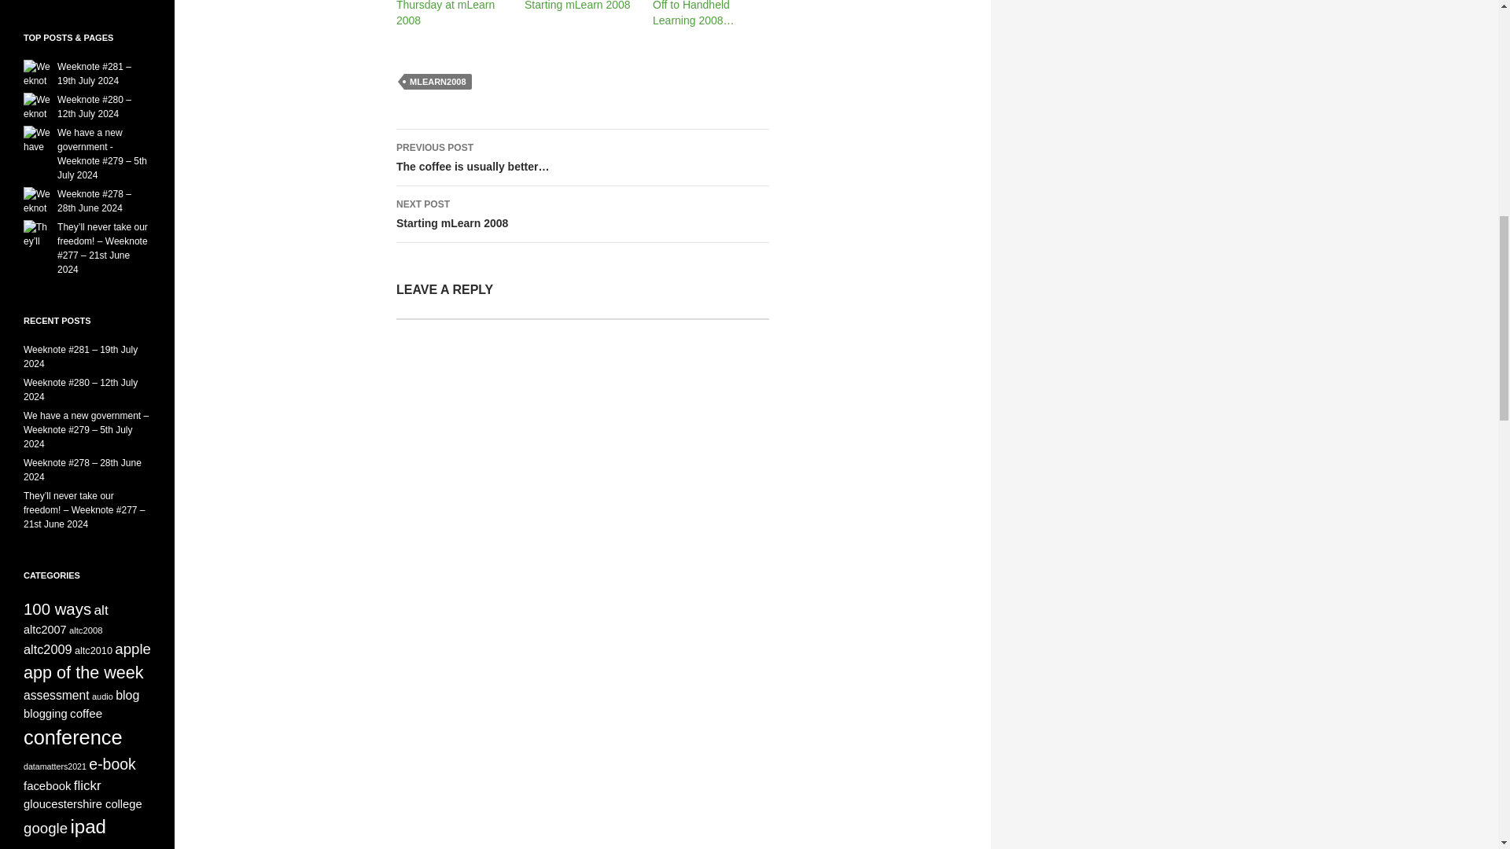  Describe the element at coordinates (577, 6) in the screenshot. I see `Starting mLearn 2008` at that location.